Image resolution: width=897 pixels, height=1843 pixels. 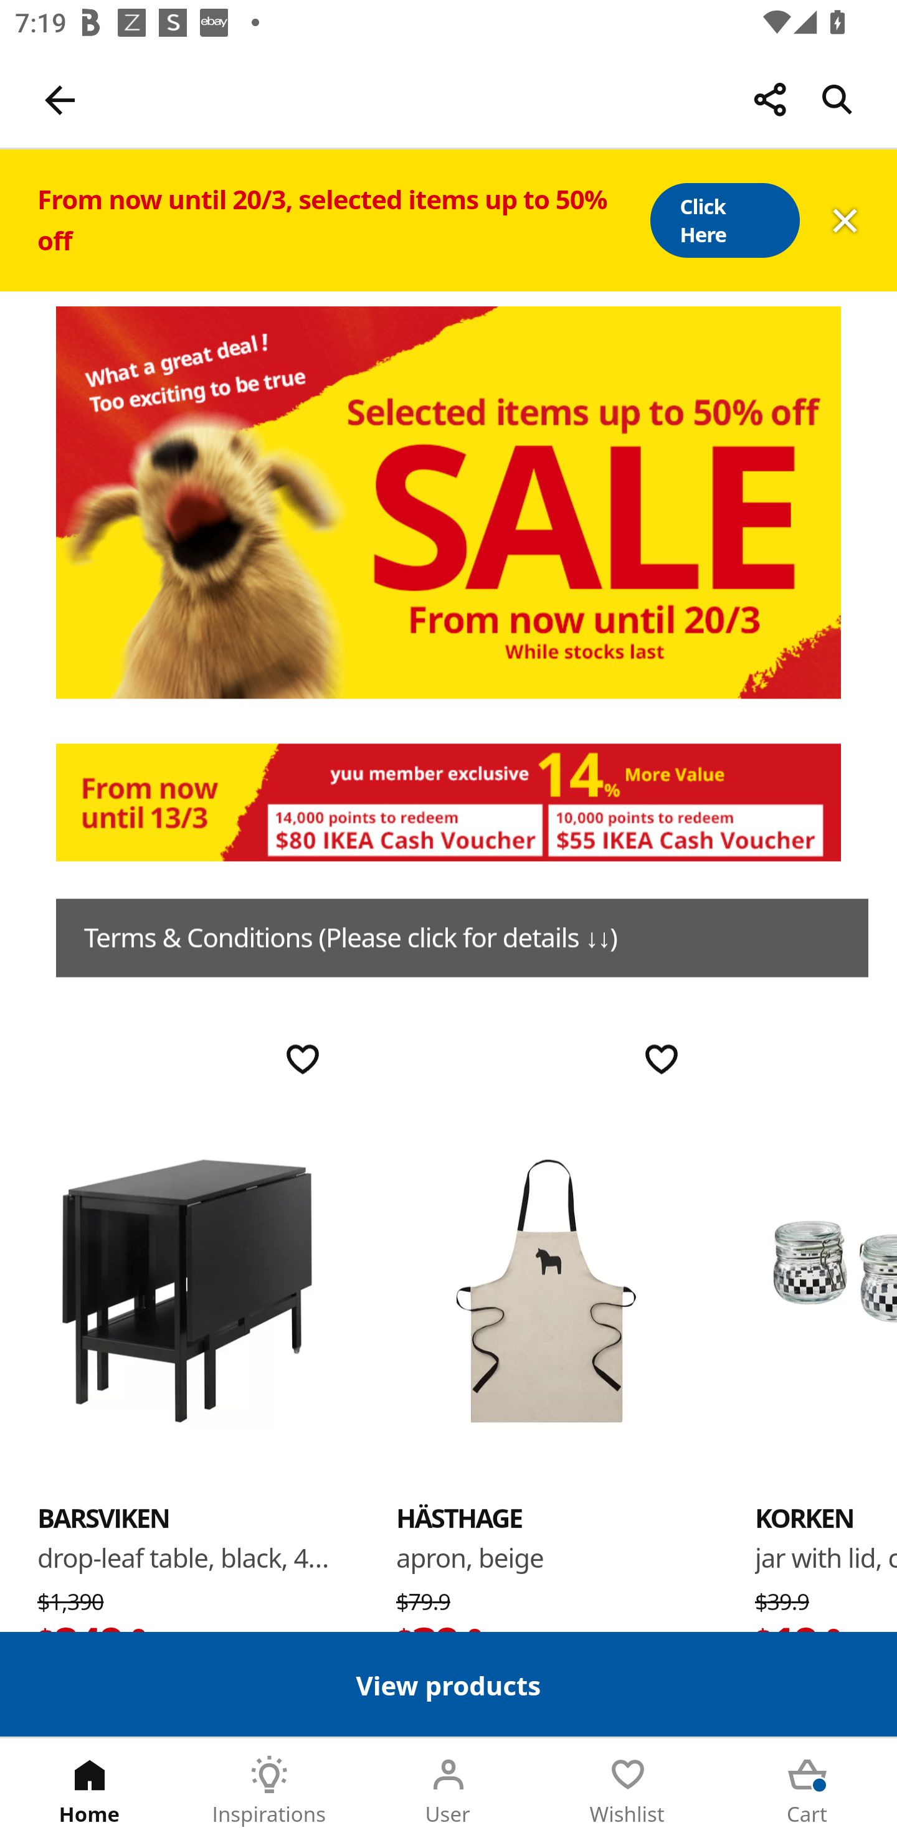 What do you see at coordinates (804, 1517) in the screenshot?
I see `KORKEN` at bounding box center [804, 1517].